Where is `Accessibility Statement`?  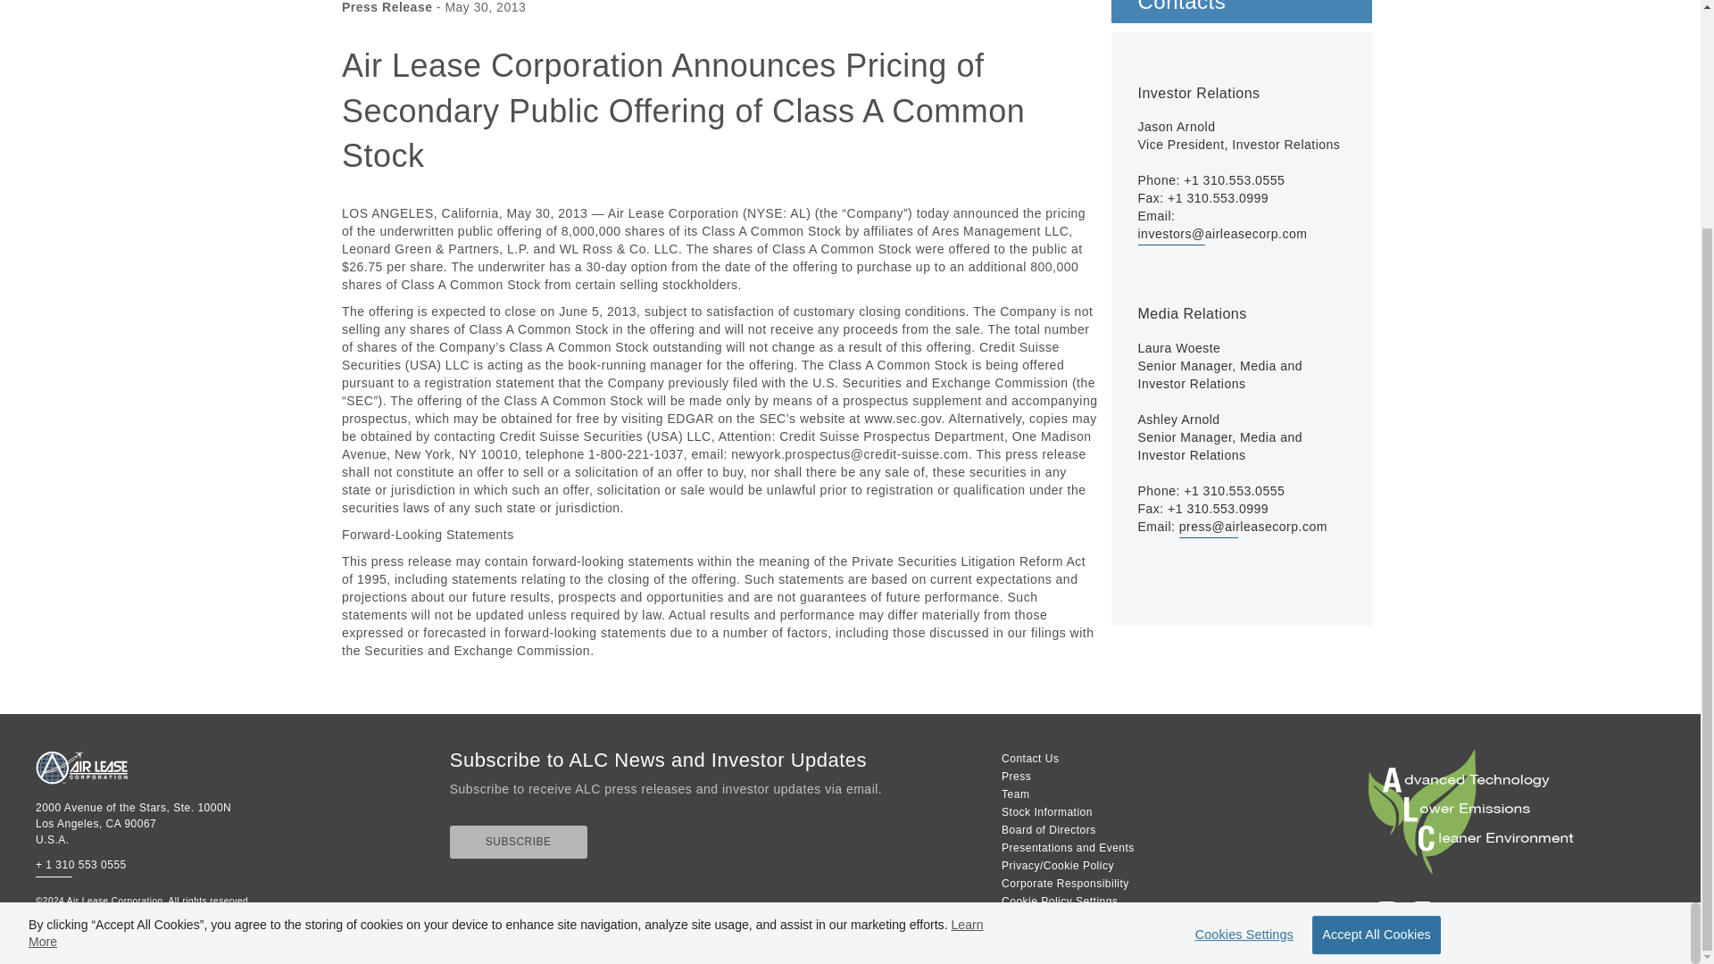
Accessibility Statement is located at coordinates (1513, 915).